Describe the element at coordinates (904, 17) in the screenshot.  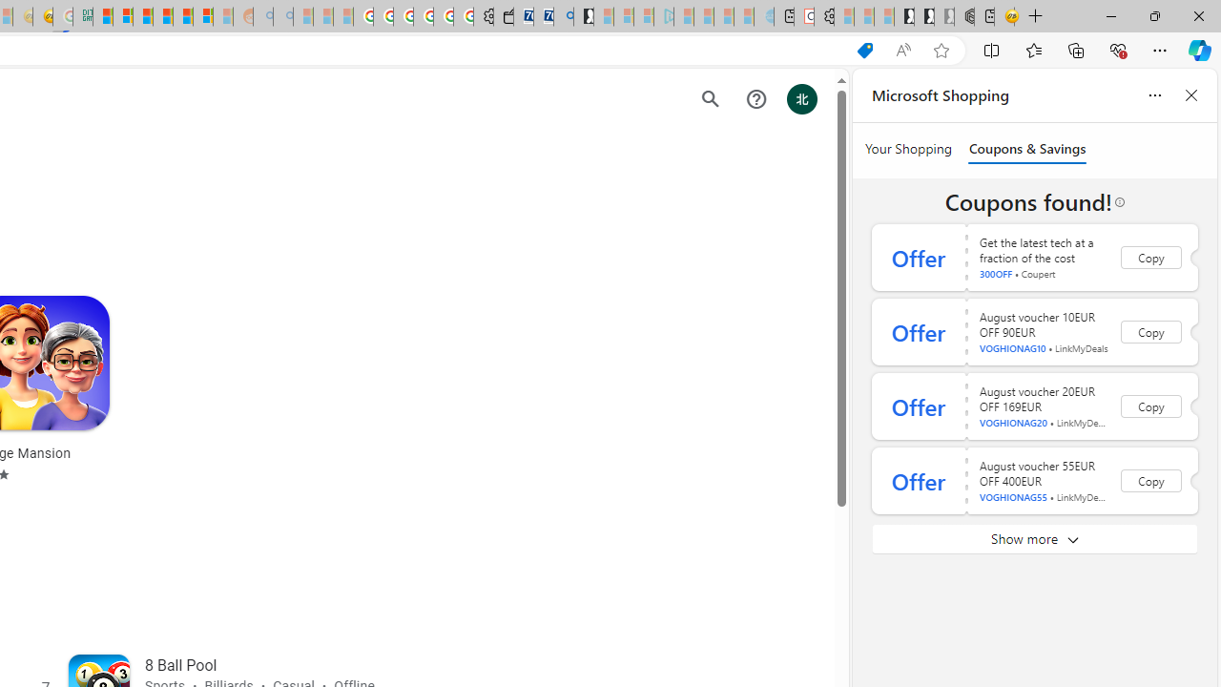
I see `Play Free Online Games | Games from Microsoft Start` at that location.